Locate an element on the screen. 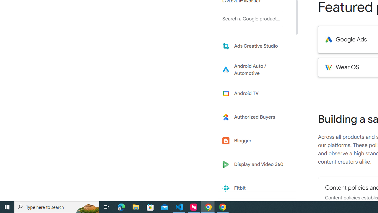 The height and width of the screenshot is (213, 378). Learn more about Android TV is located at coordinates (255, 93).